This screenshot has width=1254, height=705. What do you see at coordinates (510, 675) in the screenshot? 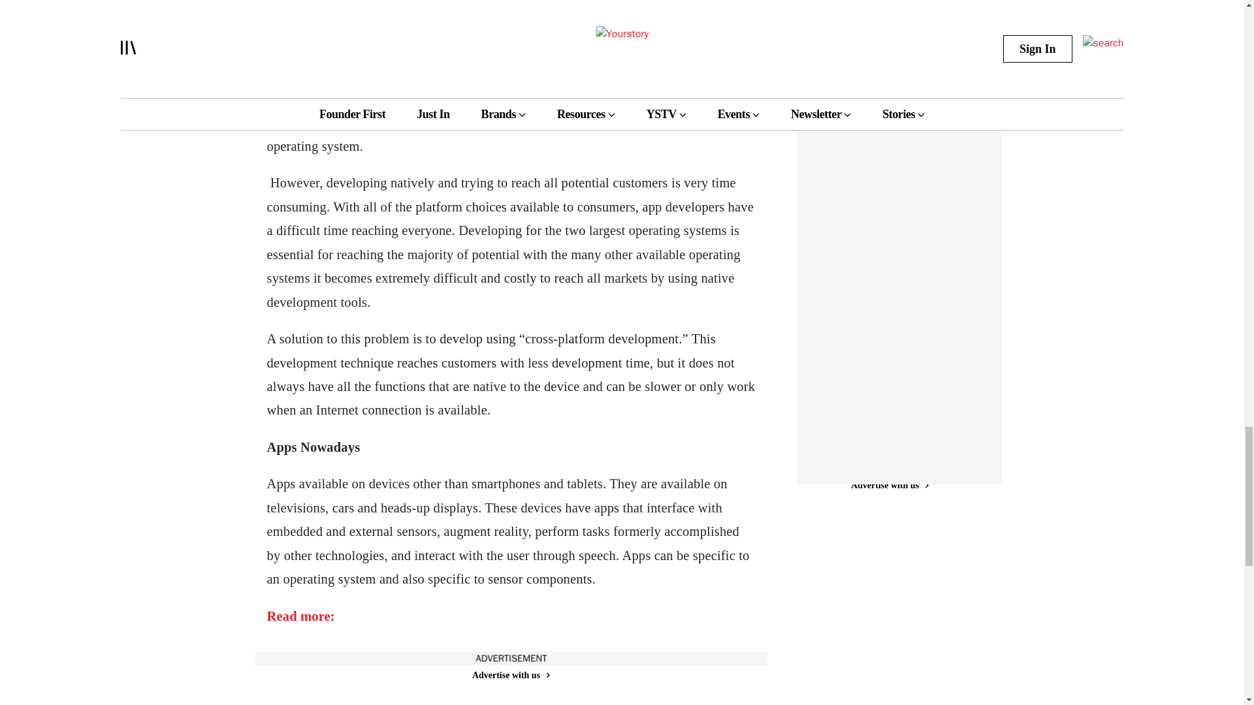
I see `Advertise with us` at bounding box center [510, 675].